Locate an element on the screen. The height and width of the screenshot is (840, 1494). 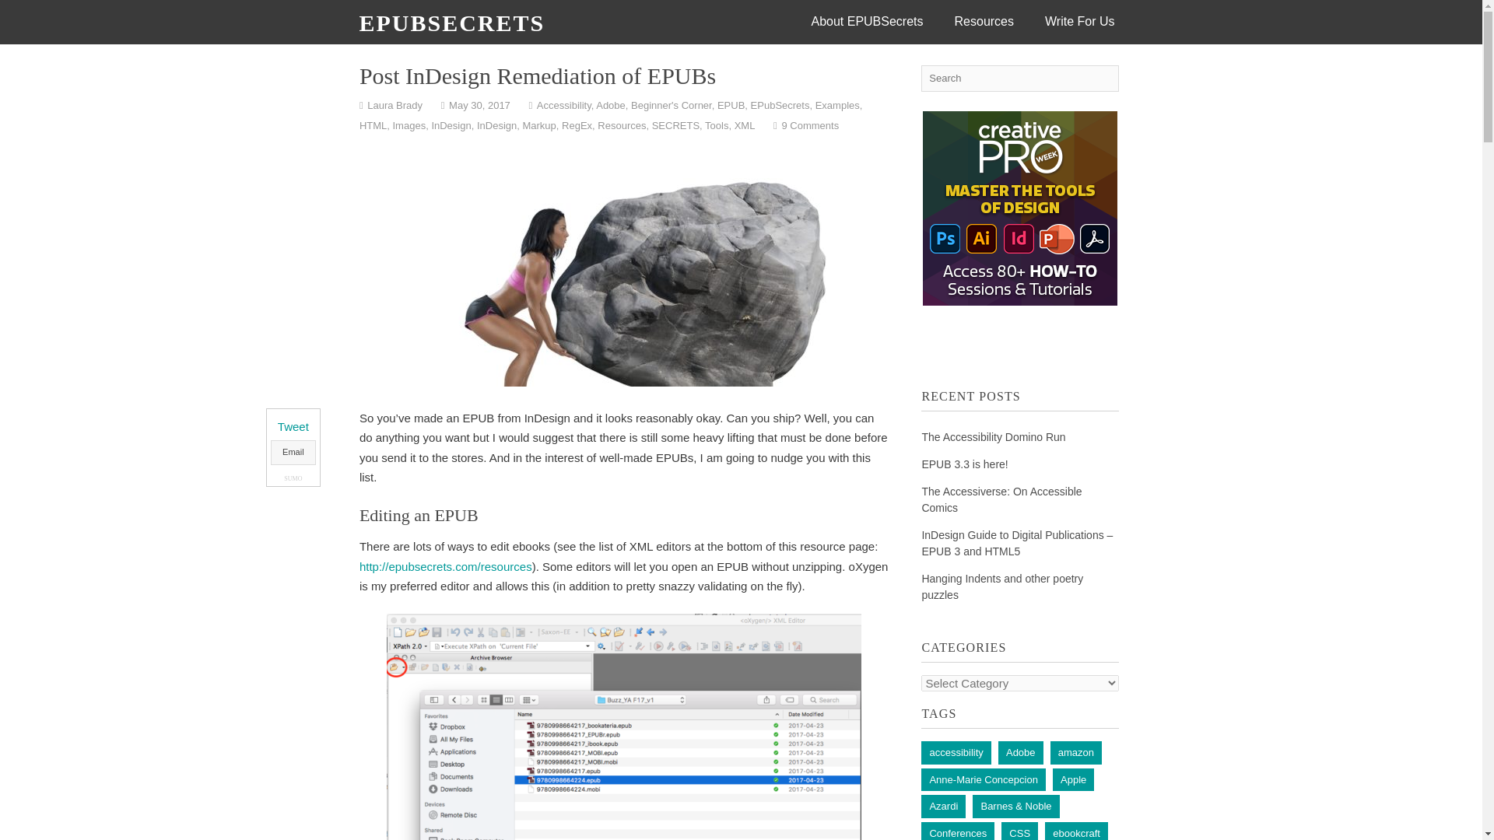
Write For Us is located at coordinates (1078, 22).